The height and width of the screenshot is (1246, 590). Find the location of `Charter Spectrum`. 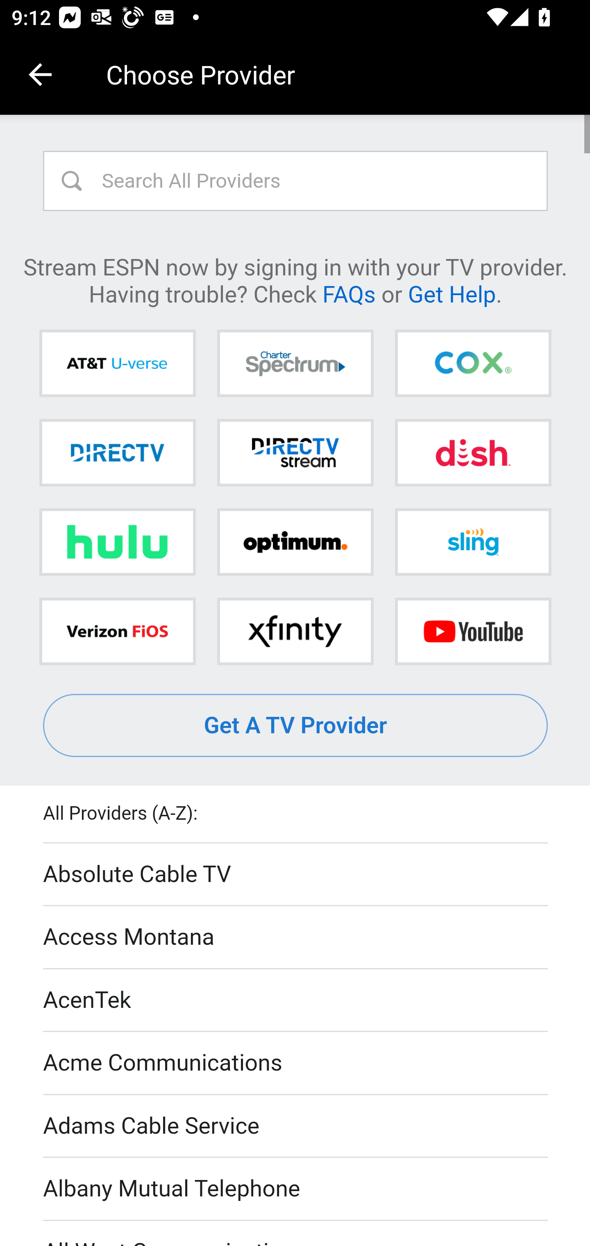

Charter Spectrum is located at coordinates (295, 364).